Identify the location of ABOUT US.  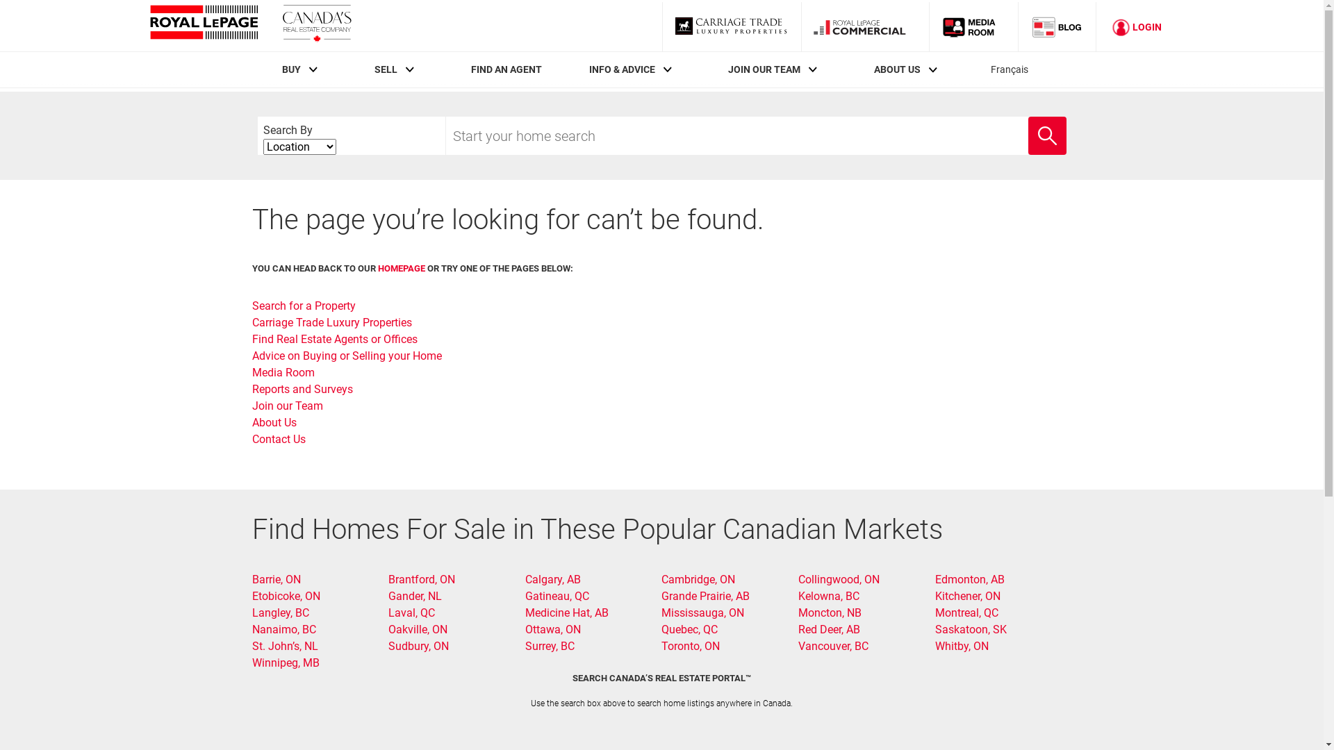
(898, 69).